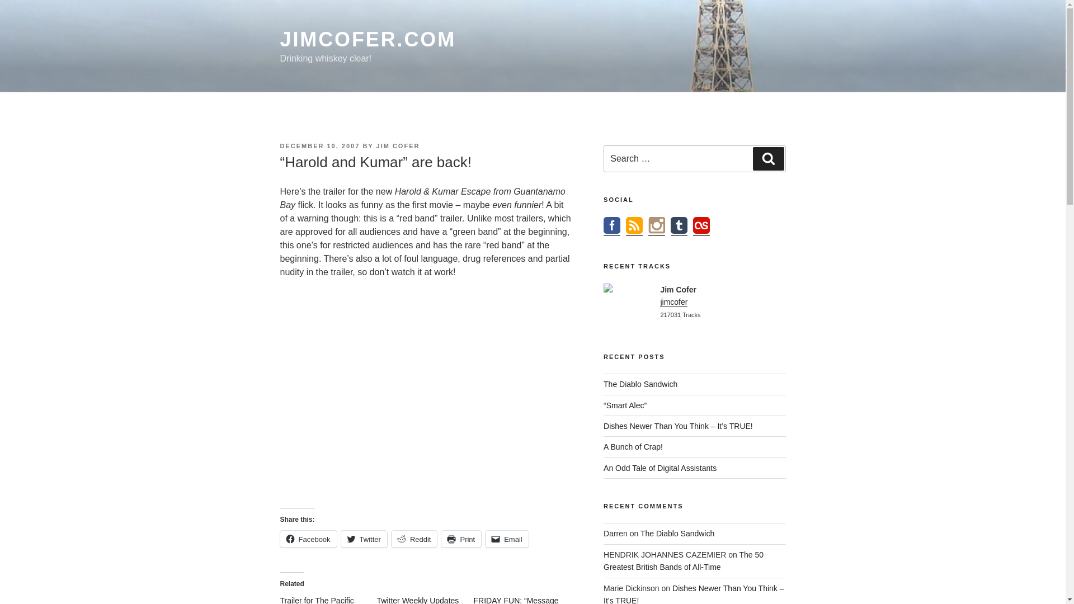  Describe the element at coordinates (673, 302) in the screenshot. I see `jimcofer` at that location.